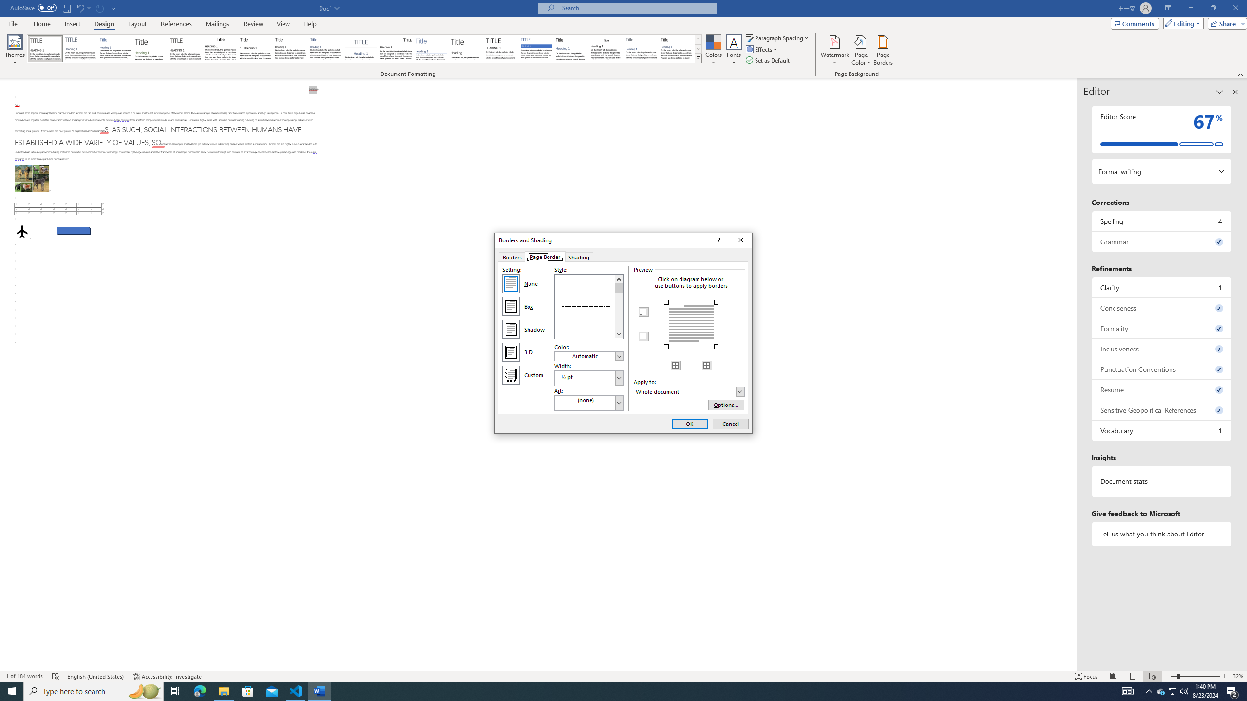 The width and height of the screenshot is (1247, 701). Describe the element at coordinates (589, 318) in the screenshot. I see `Dashed (large gap)` at that location.